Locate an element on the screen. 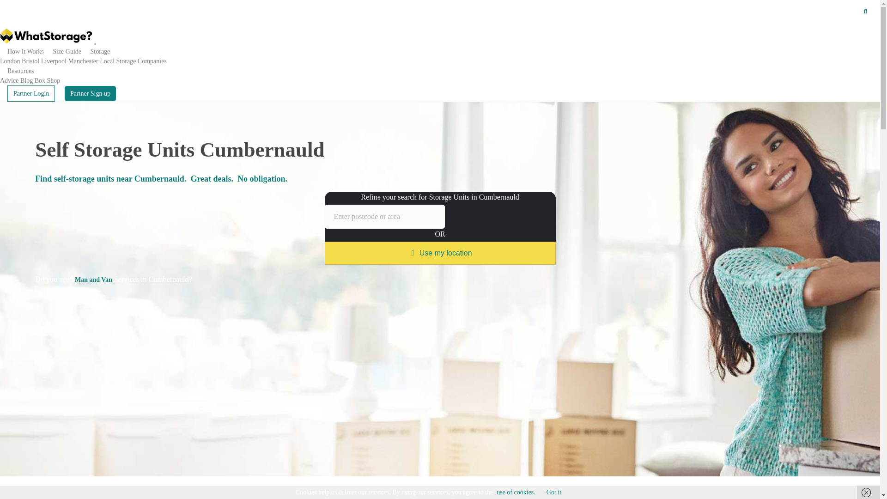 The height and width of the screenshot is (499, 887). Local Storage Companies is located at coordinates (133, 61).